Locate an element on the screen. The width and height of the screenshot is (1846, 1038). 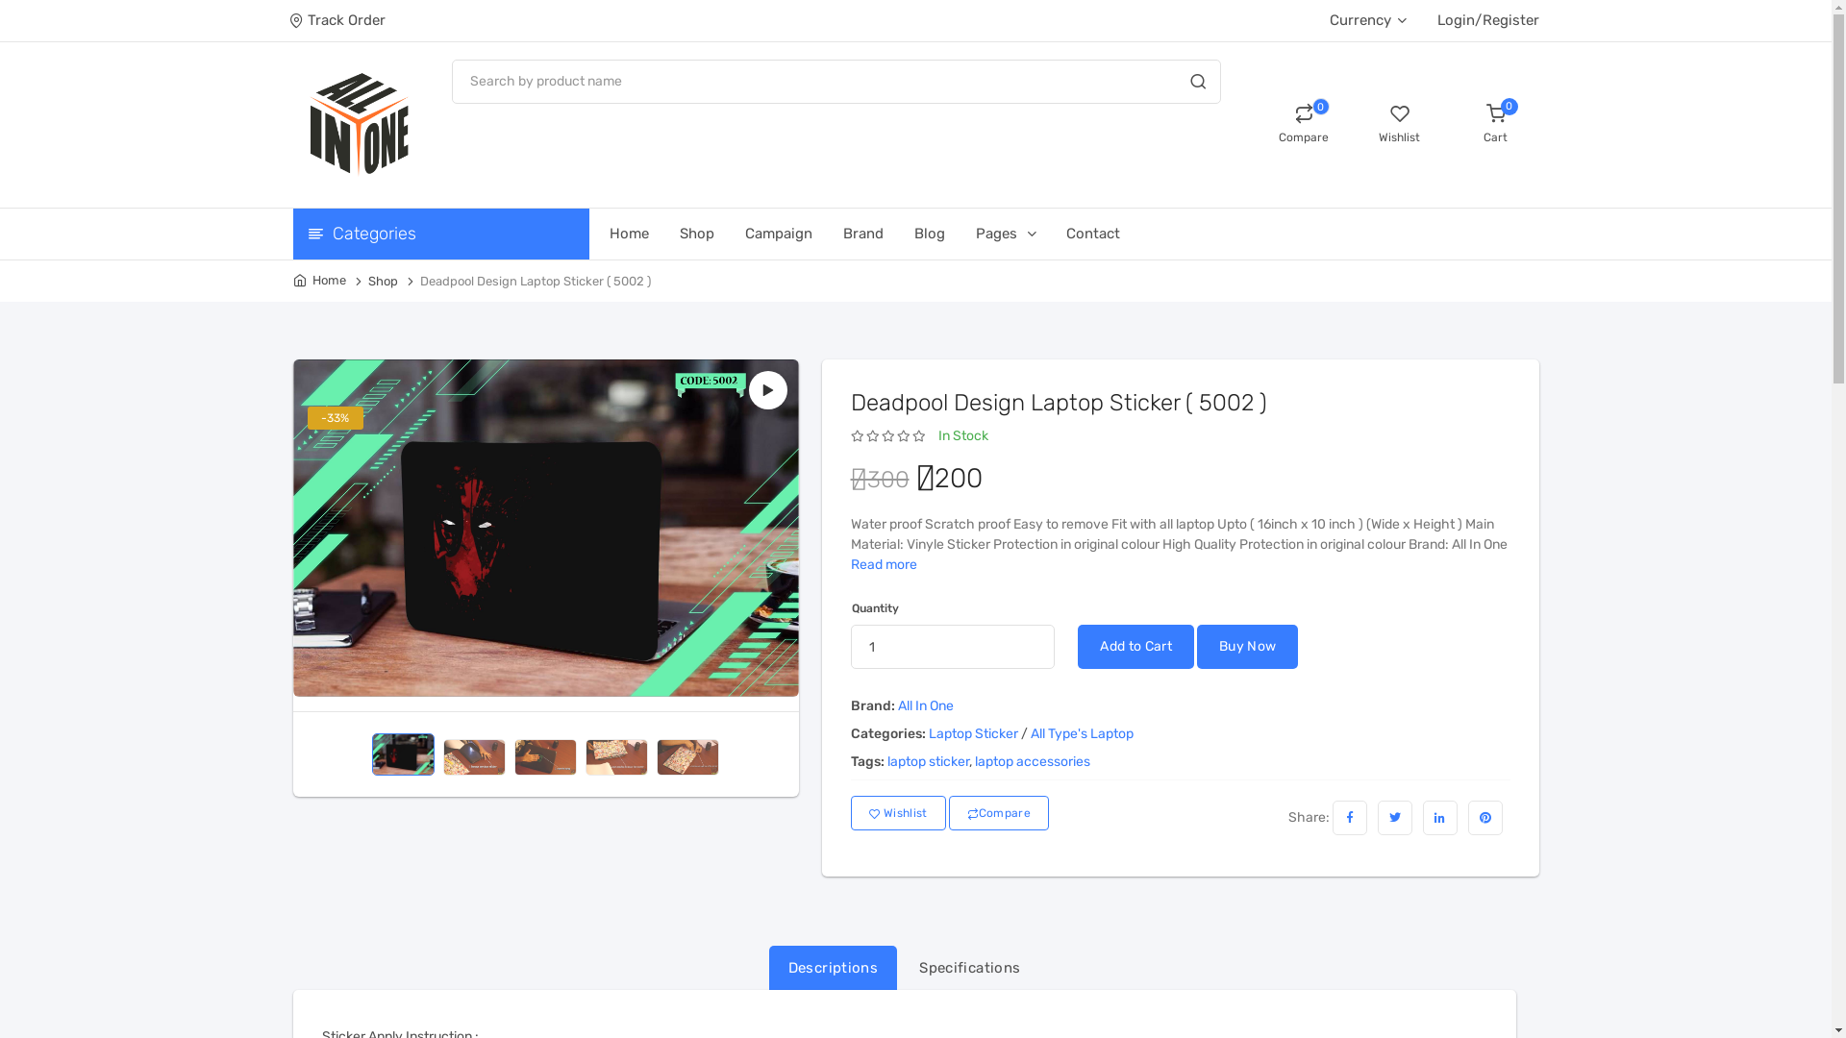
Contact is located at coordinates (1108, 233).